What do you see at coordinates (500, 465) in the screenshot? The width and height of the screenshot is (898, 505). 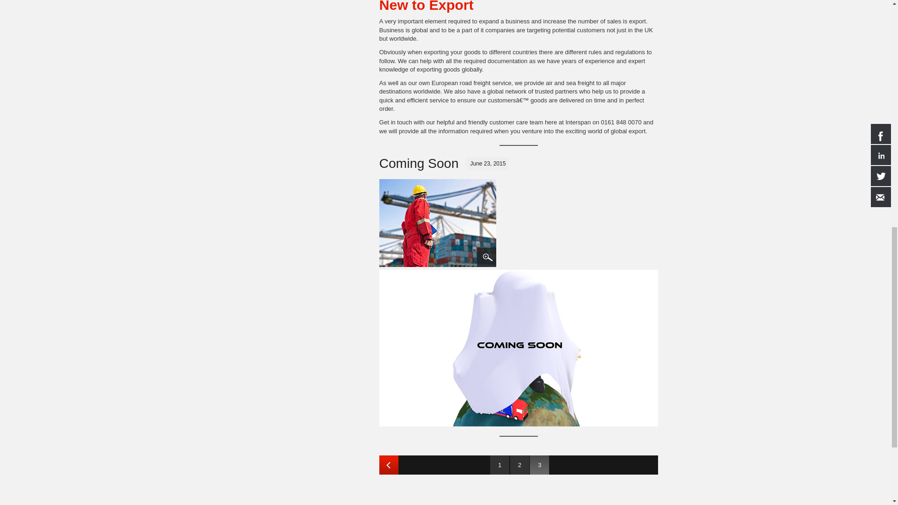 I see `1` at bounding box center [500, 465].